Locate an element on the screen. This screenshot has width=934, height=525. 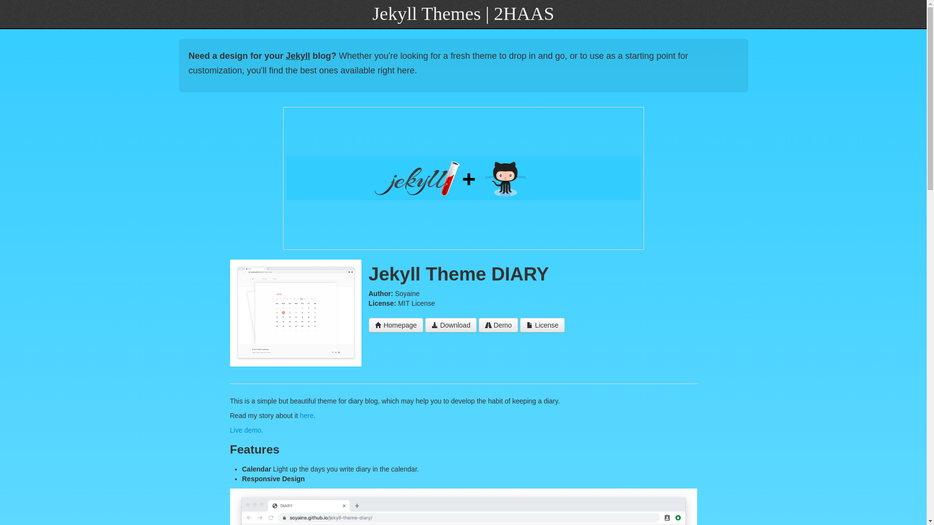
Demo is located at coordinates (498, 325).